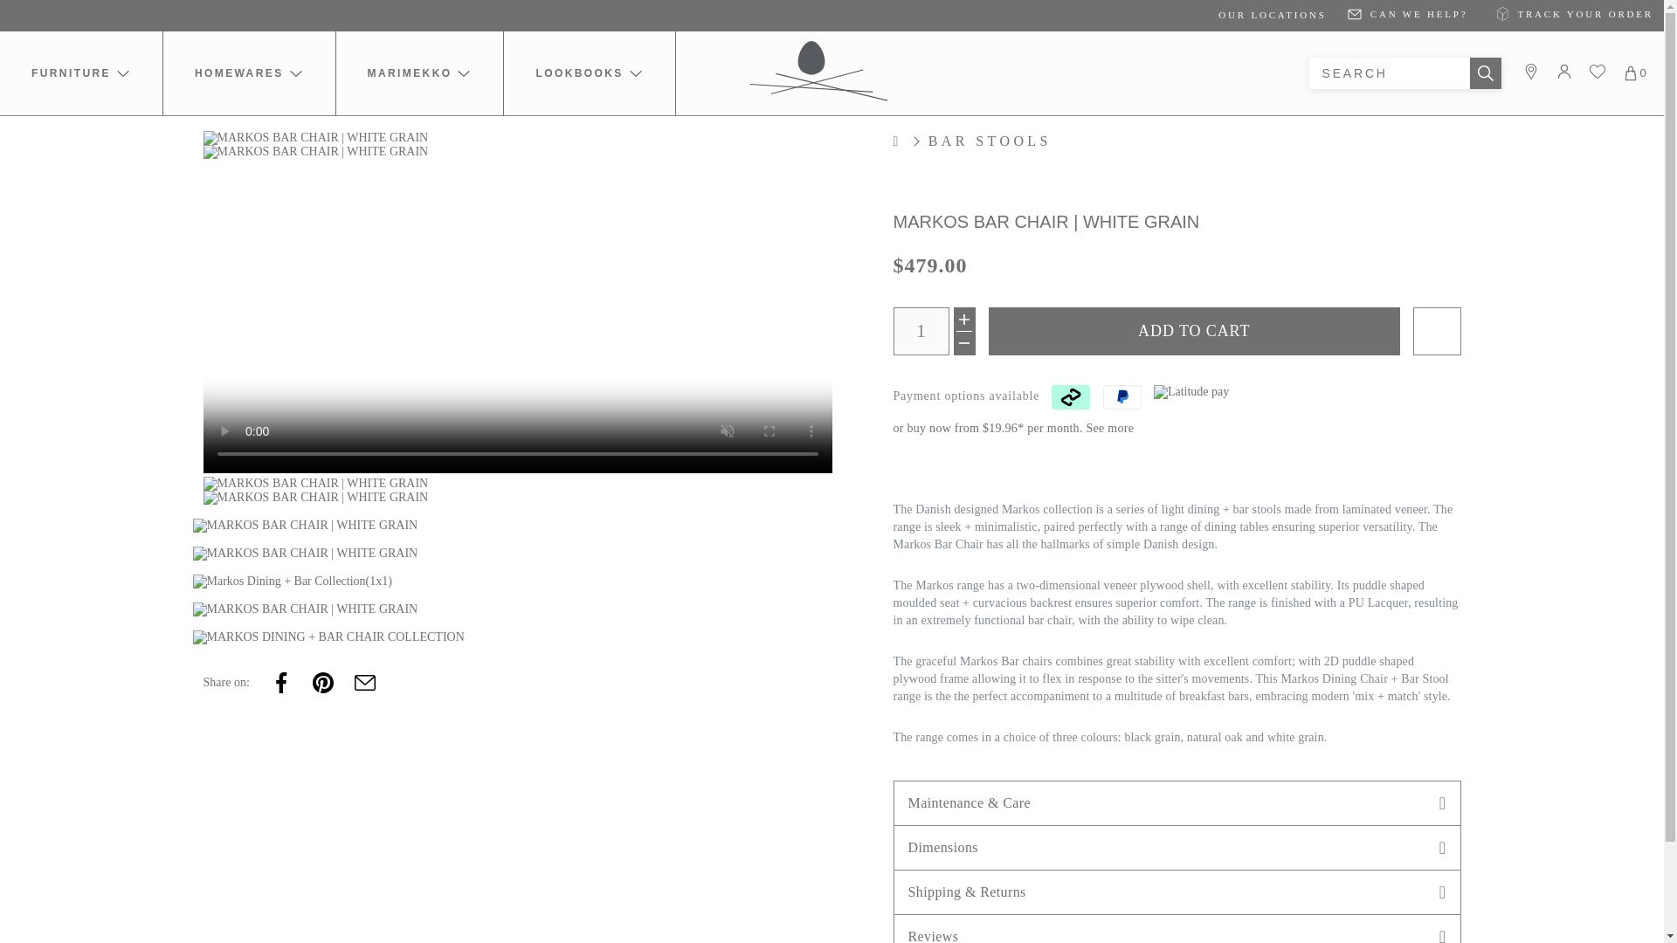 This screenshot has width=1677, height=943. Describe the element at coordinates (819, 71) in the screenshot. I see `Logo` at that location.